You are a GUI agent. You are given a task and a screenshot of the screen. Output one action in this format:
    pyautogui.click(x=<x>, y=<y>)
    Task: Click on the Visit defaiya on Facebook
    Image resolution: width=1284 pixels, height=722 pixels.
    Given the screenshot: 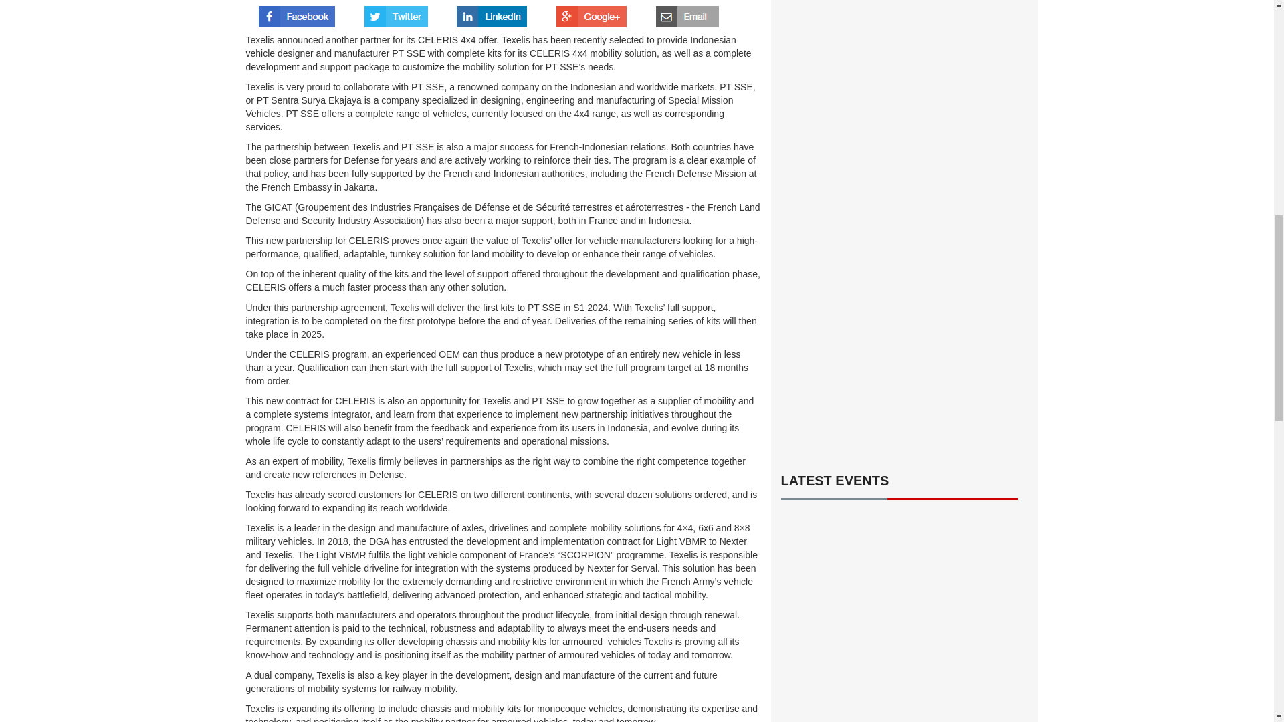 What is the action you would take?
    pyautogui.click(x=297, y=12)
    